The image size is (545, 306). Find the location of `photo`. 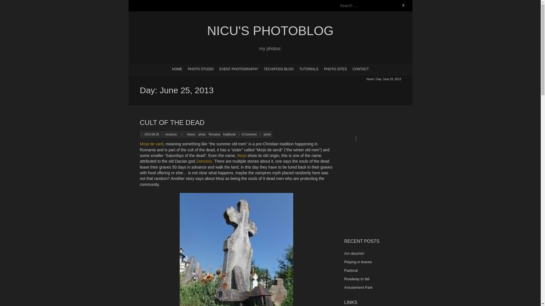

photo is located at coordinates (202, 134).